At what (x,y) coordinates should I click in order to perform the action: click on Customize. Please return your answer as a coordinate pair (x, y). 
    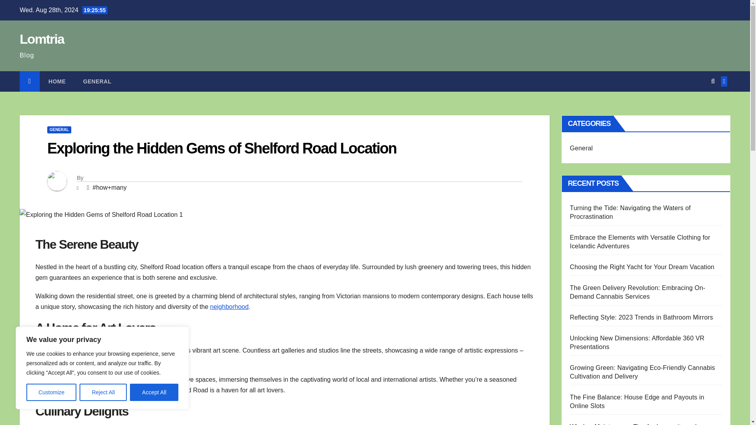
    Looking at the image, I should click on (51, 392).